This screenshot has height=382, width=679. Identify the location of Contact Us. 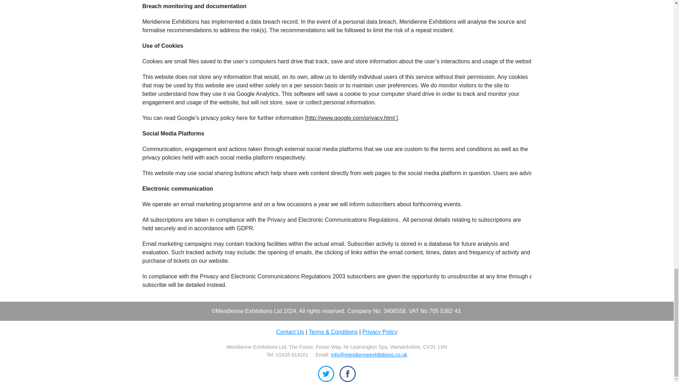
(290, 332).